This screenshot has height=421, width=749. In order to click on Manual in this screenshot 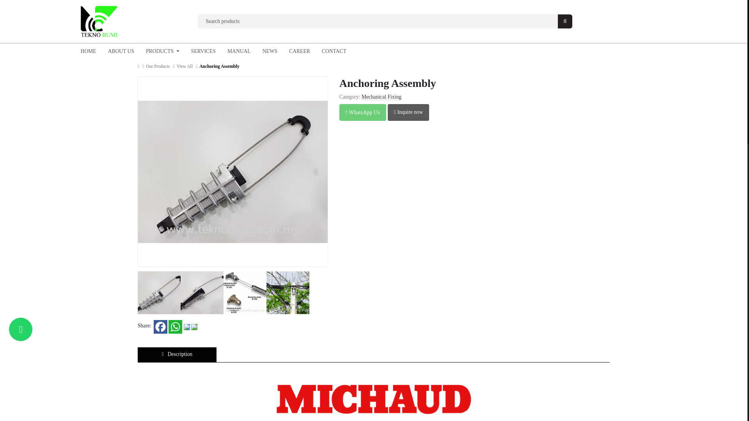, I will do `click(239, 51)`.